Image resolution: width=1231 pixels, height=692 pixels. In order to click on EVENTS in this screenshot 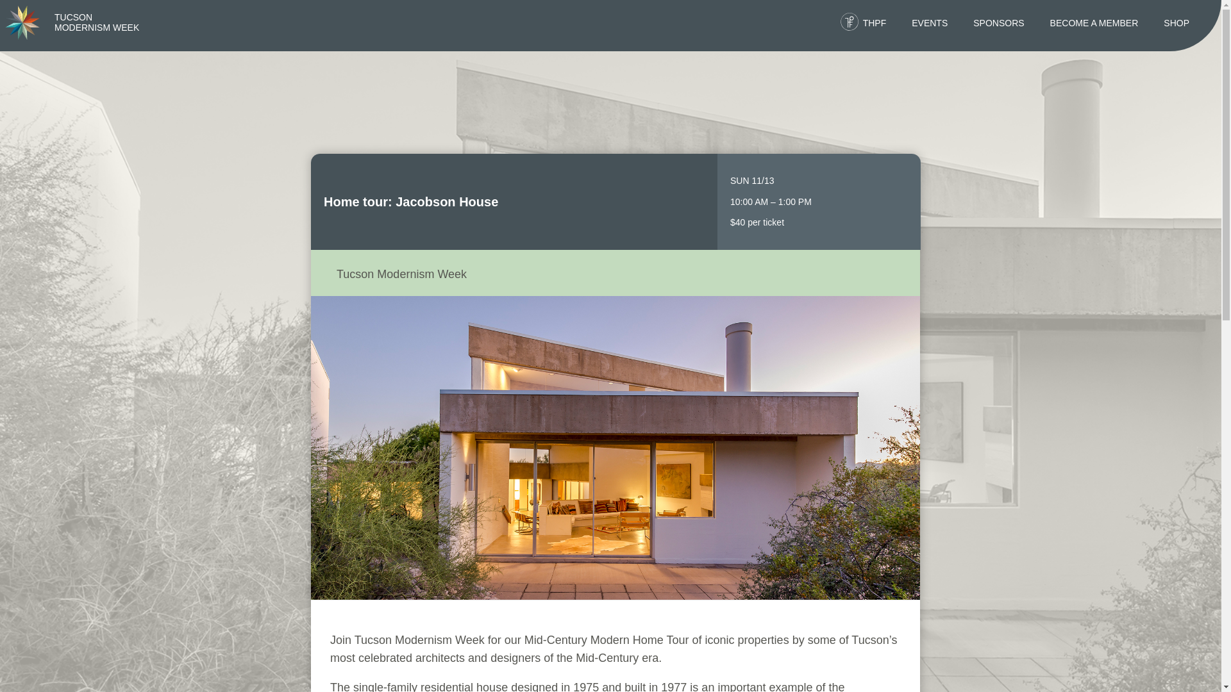, I will do `click(930, 23)`.